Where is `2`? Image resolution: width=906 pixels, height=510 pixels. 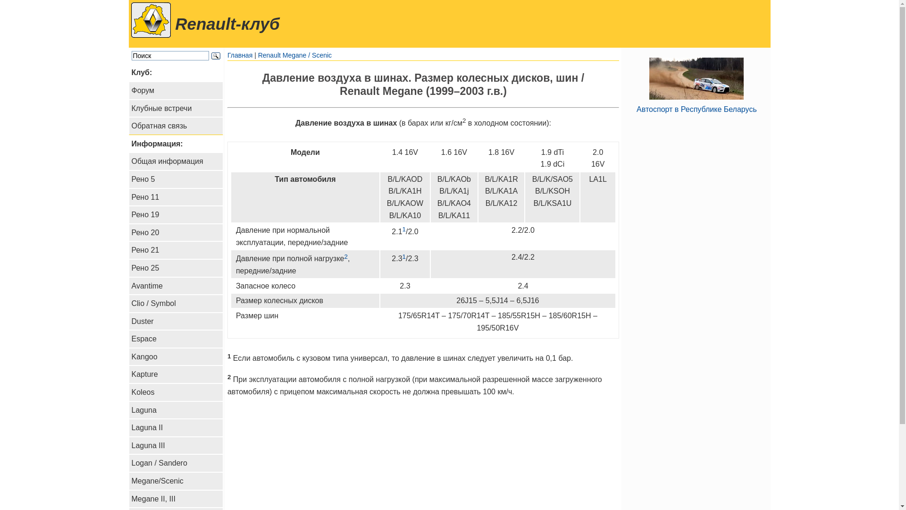 2 is located at coordinates (345, 259).